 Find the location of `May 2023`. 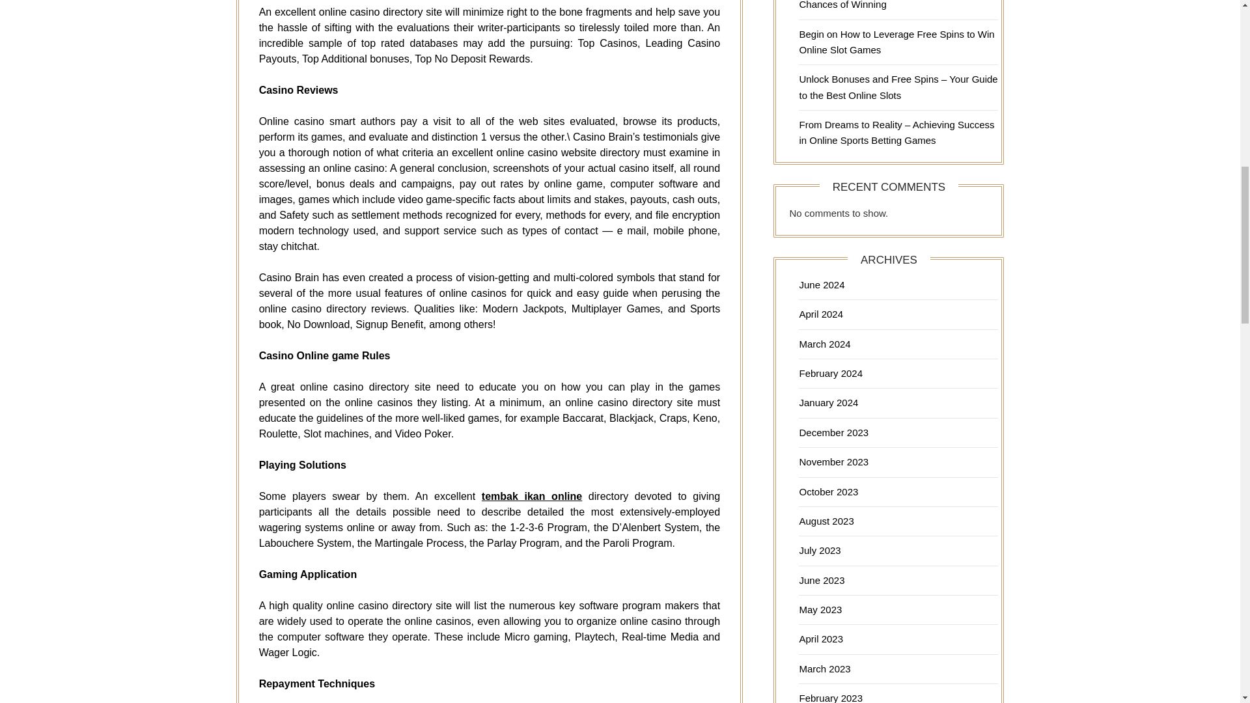

May 2023 is located at coordinates (820, 609).